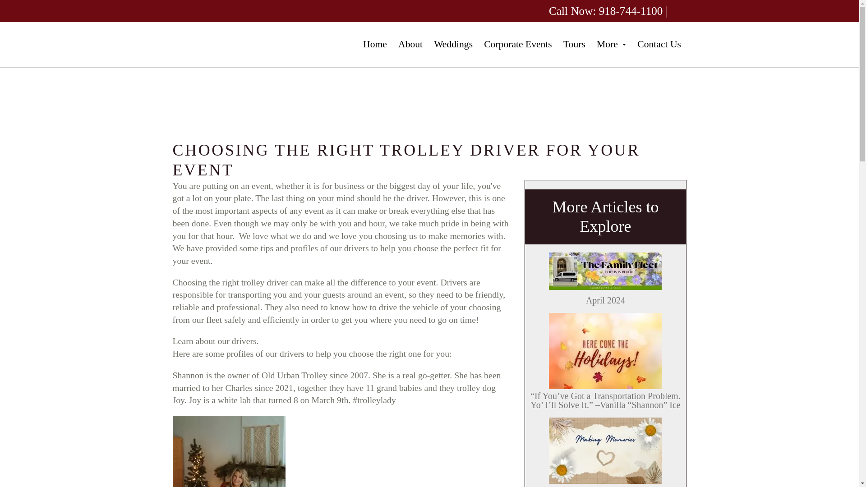 The height and width of the screenshot is (487, 866). Describe the element at coordinates (574, 45) in the screenshot. I see `Tours` at that location.